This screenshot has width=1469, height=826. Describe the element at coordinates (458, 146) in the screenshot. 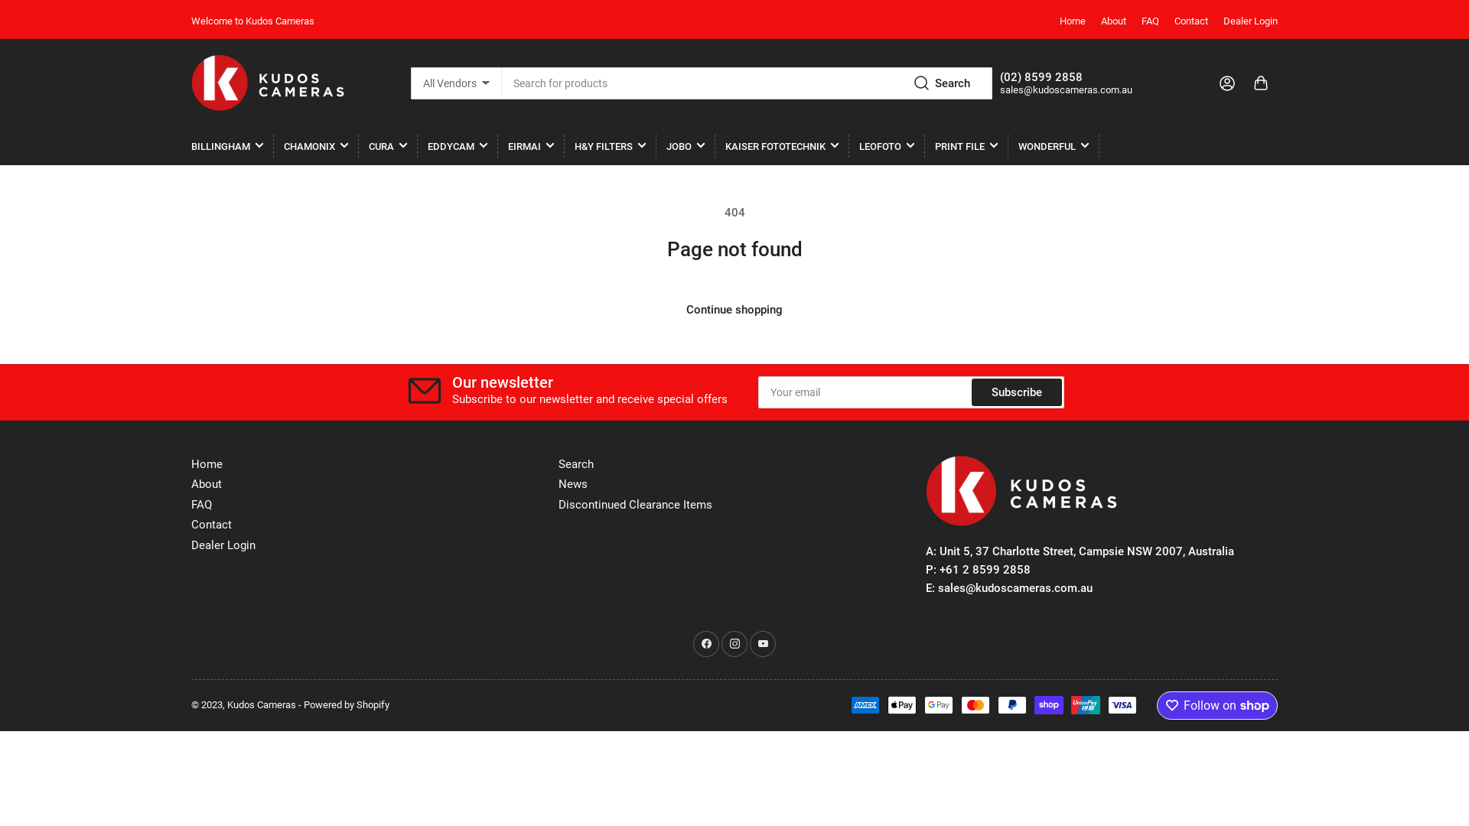

I see `EDDYCAM` at that location.